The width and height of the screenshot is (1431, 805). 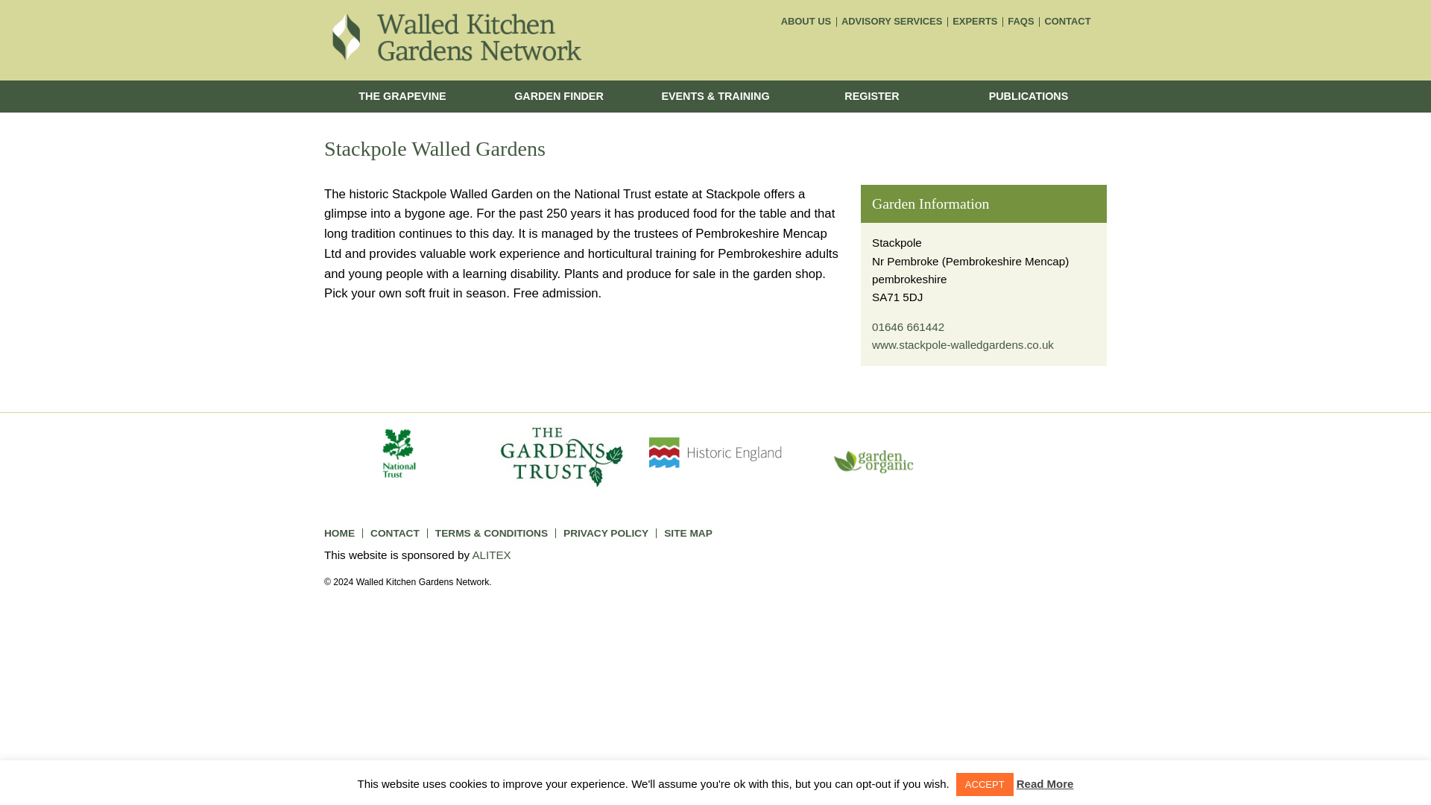 I want to click on CONTACT, so click(x=1067, y=21).